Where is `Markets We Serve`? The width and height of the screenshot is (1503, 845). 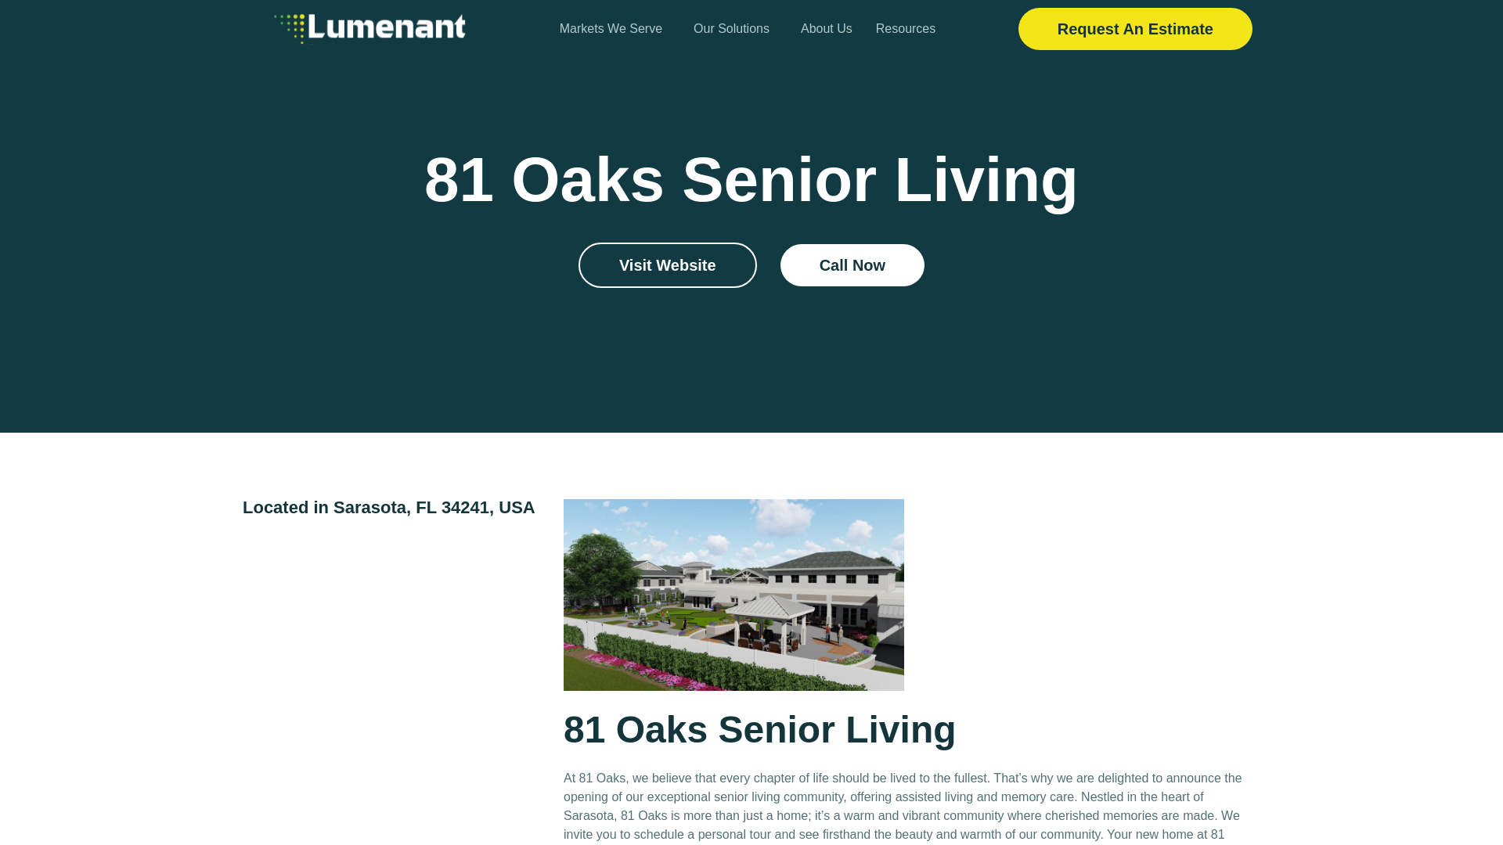
Markets We Serve is located at coordinates (615, 29).